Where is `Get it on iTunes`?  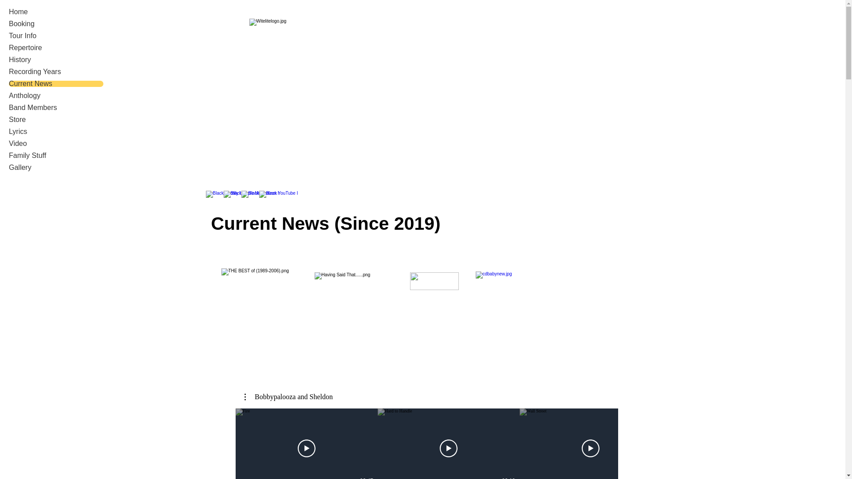 Get it on iTunes is located at coordinates (434, 281).